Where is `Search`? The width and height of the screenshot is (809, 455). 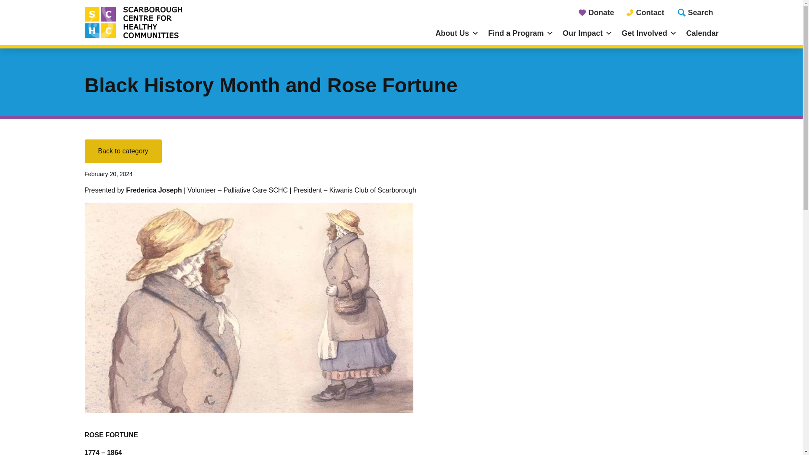 Search is located at coordinates (694, 12).